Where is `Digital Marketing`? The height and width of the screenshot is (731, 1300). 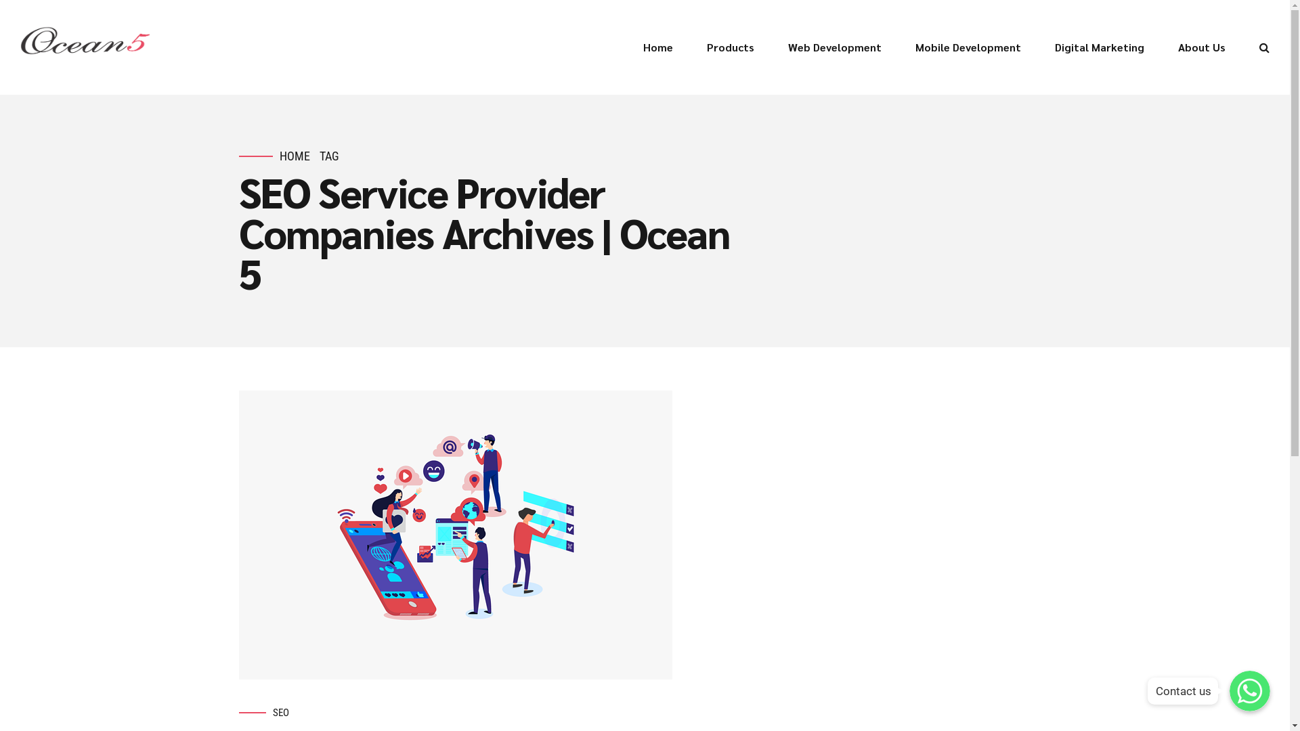 Digital Marketing is located at coordinates (1100, 47).